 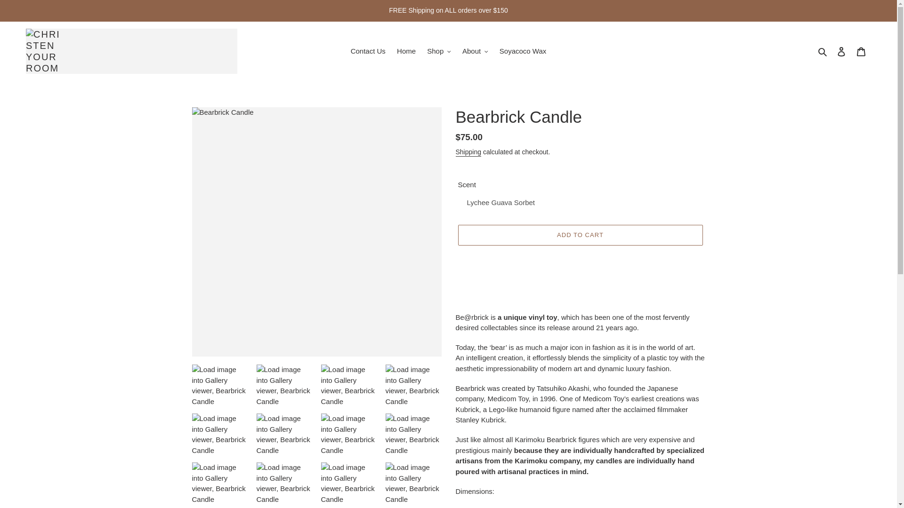 What do you see at coordinates (368, 52) in the screenshot?
I see `Contact Us` at bounding box center [368, 52].